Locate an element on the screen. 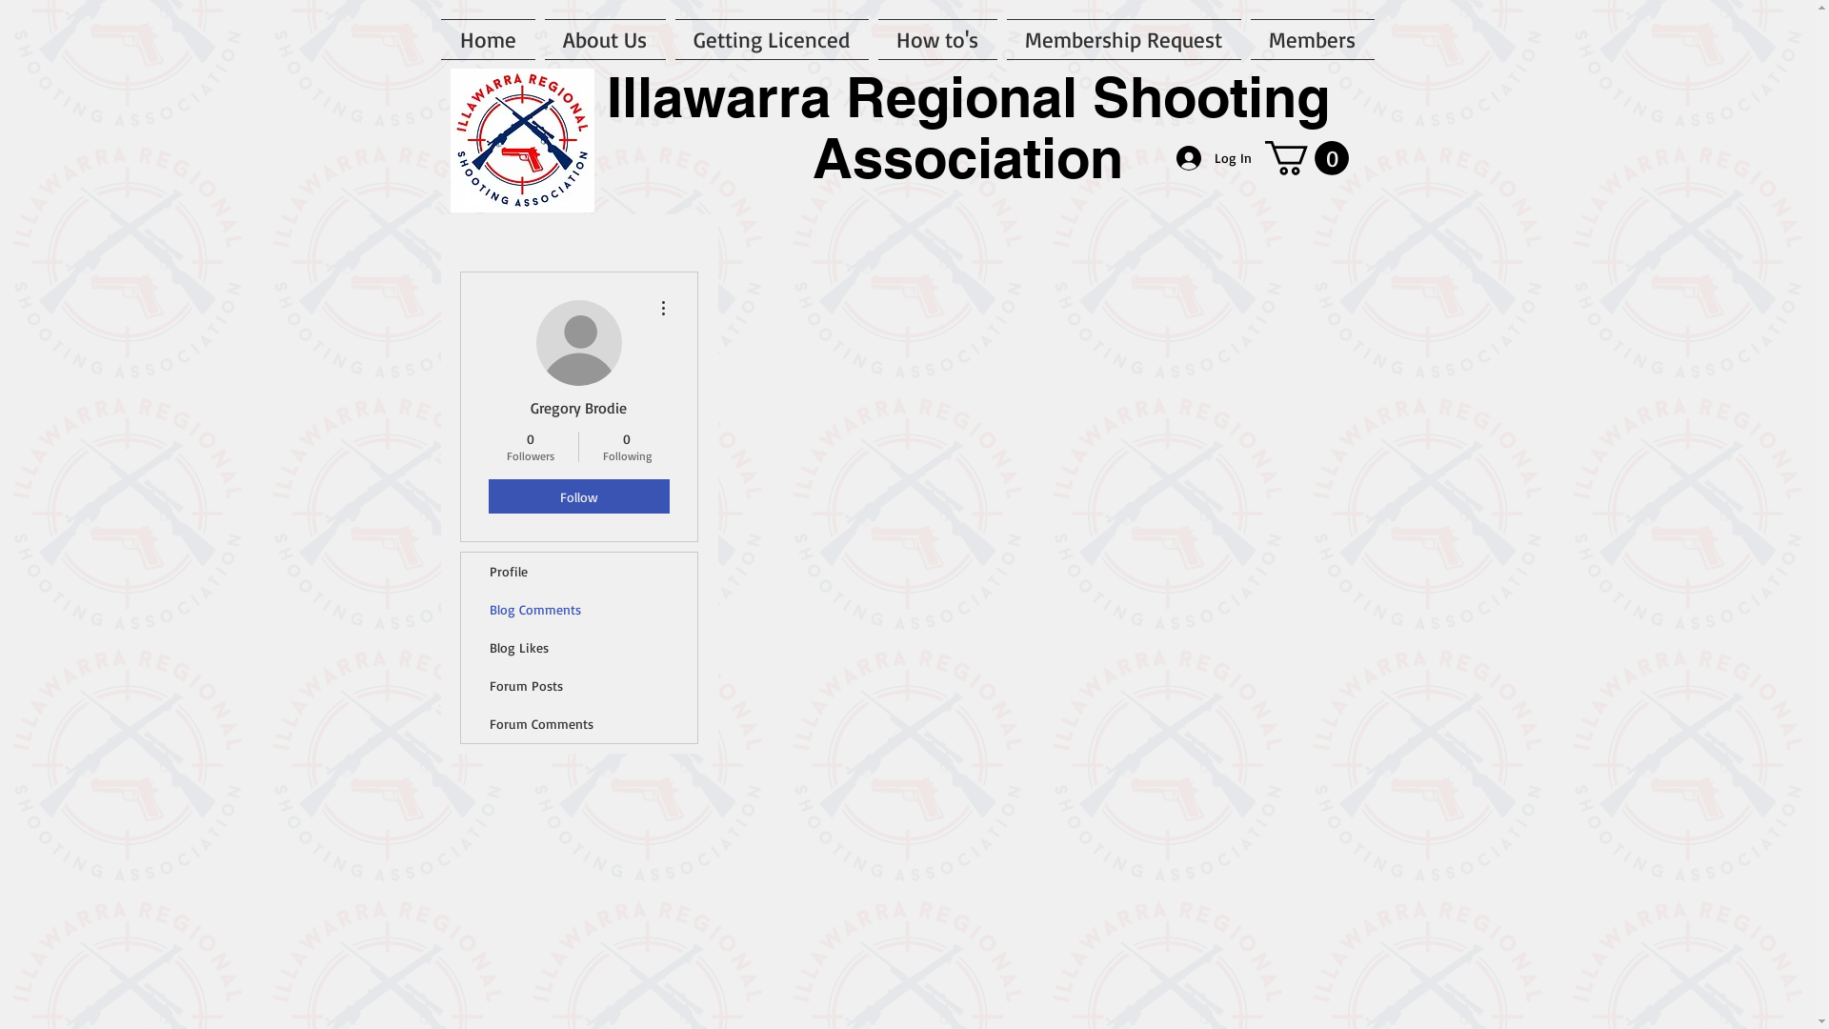  0 is located at coordinates (1307, 158).